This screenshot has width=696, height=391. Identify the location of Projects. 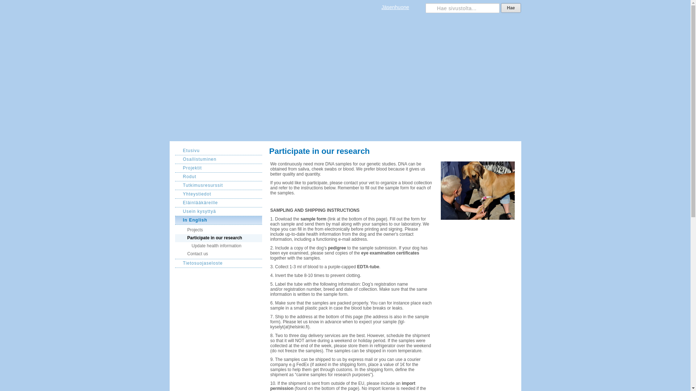
(218, 230).